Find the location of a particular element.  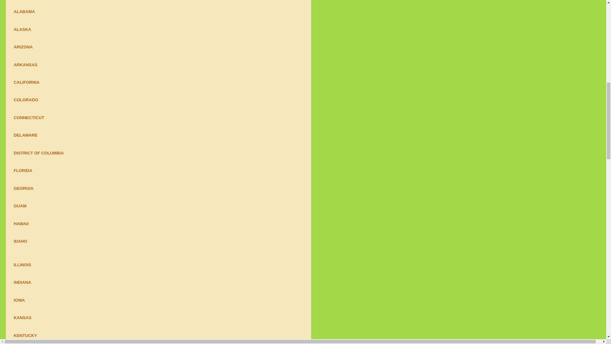

KENTUCKY is located at coordinates (25, 335).